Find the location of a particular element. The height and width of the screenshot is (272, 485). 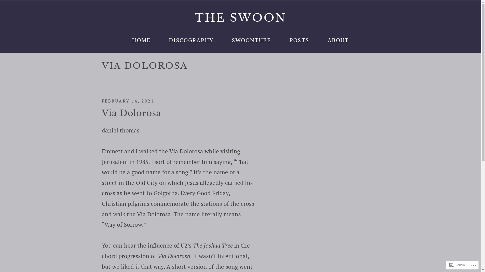

ABOUT is located at coordinates (338, 40).